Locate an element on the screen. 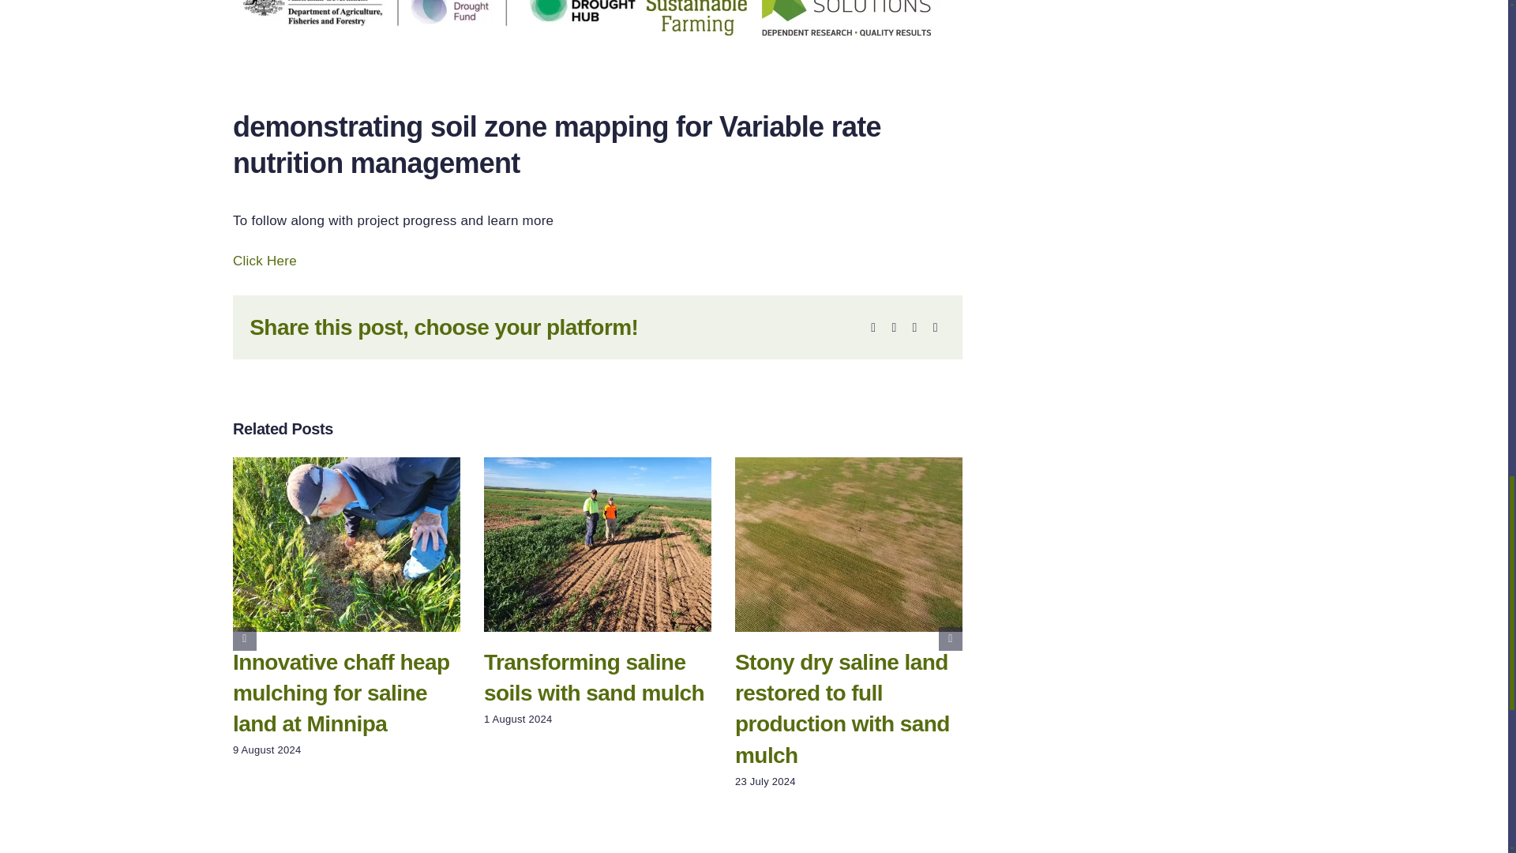 The height and width of the screenshot is (853, 1516). WhatsApp is located at coordinates (914, 327).